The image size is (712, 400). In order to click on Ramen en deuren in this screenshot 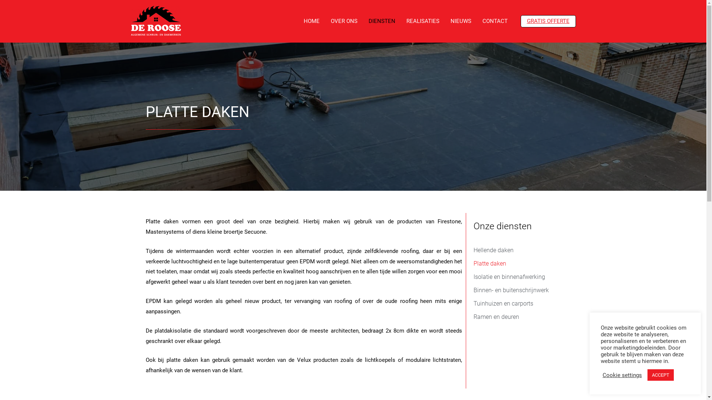, I will do `click(515, 317)`.